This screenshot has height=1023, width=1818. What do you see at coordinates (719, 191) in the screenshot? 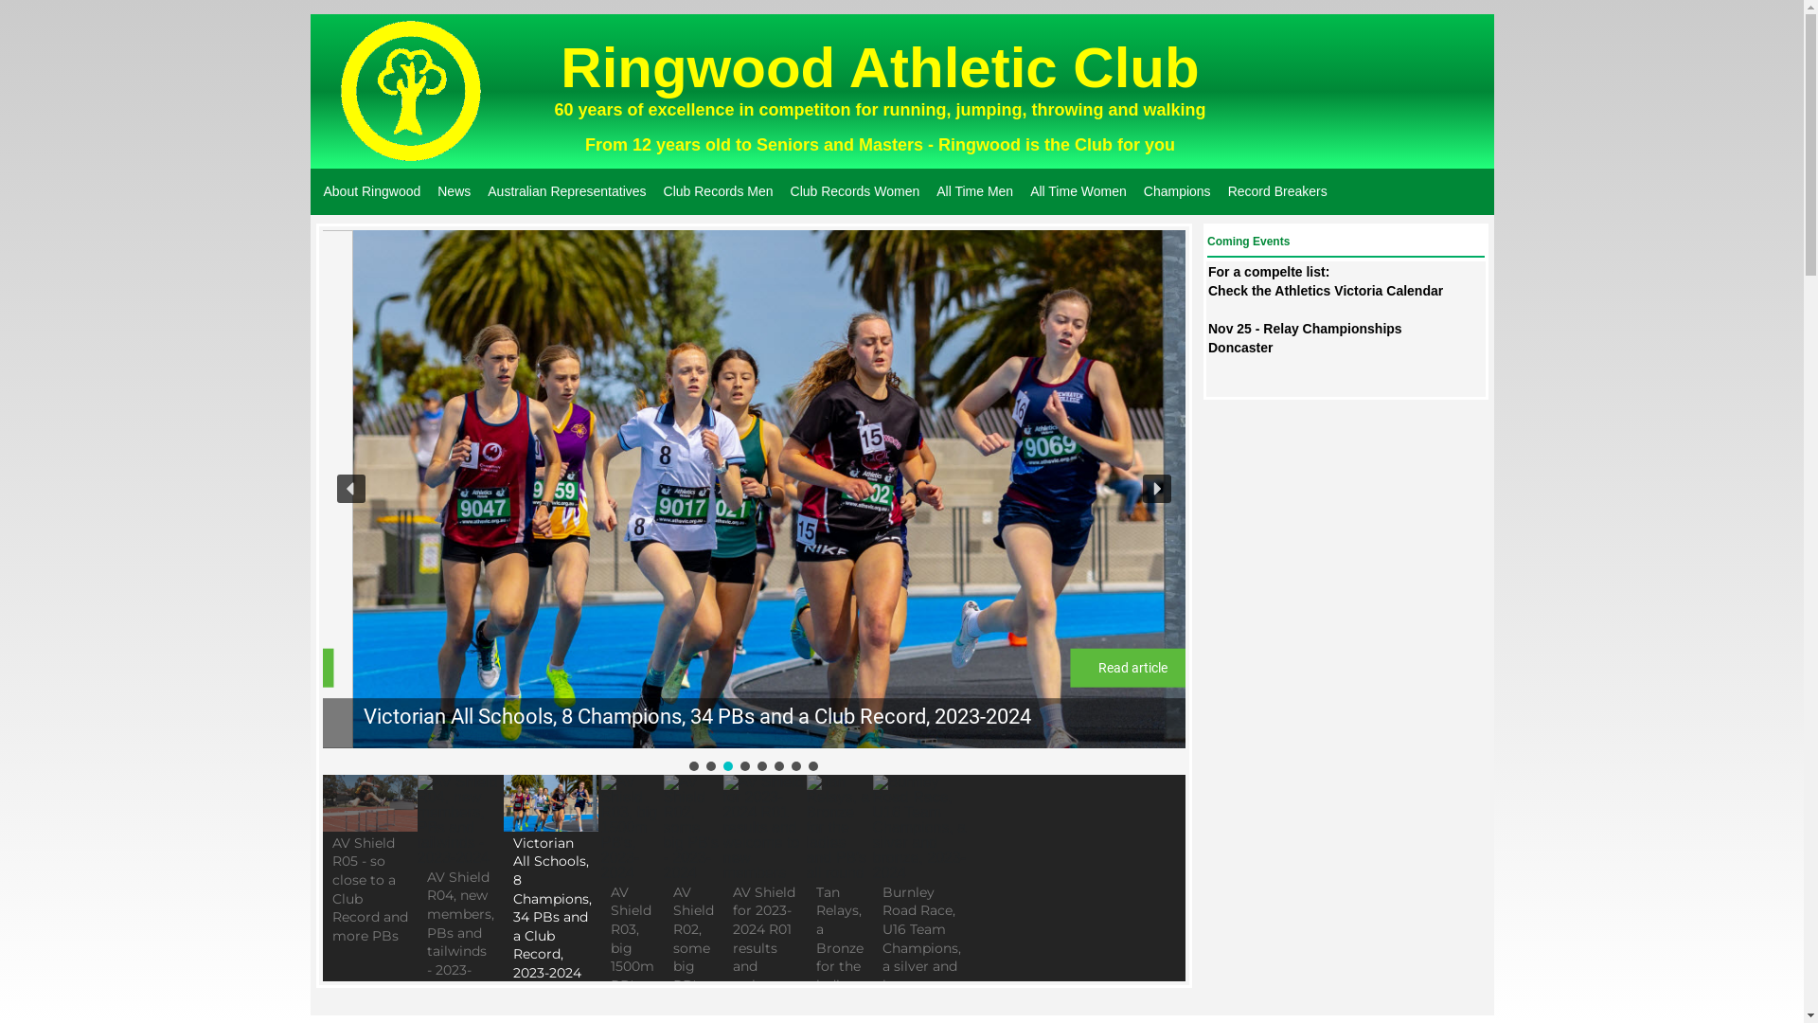
I see `Club Records Men` at bounding box center [719, 191].